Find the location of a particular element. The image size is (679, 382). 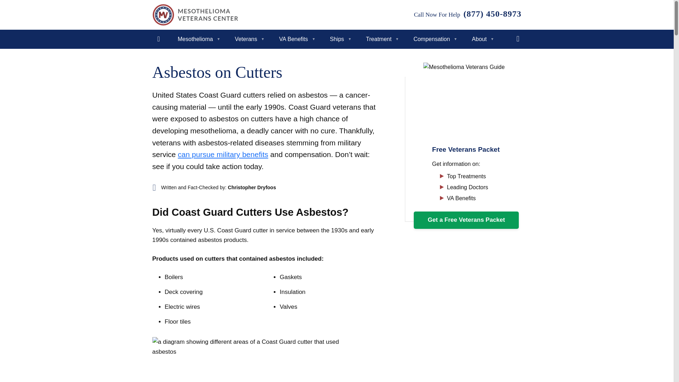

Mesothelioma Veterans Center is located at coordinates (195, 15).